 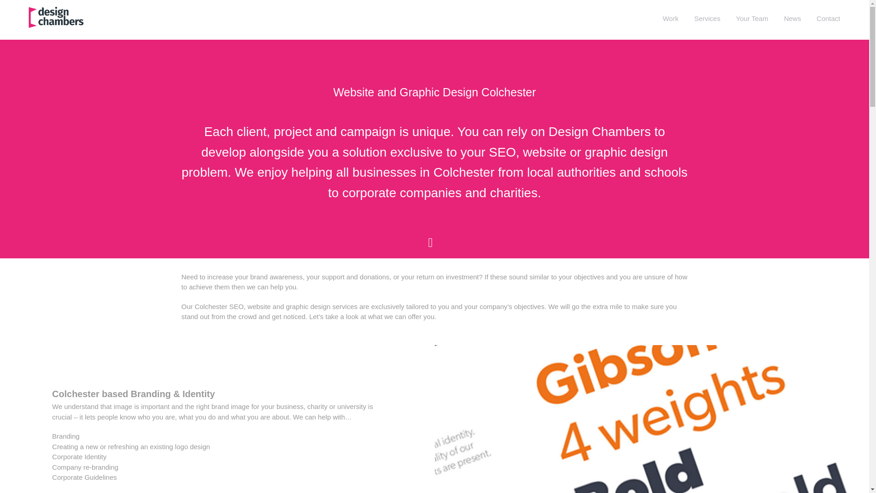 I want to click on News, so click(x=793, y=19).